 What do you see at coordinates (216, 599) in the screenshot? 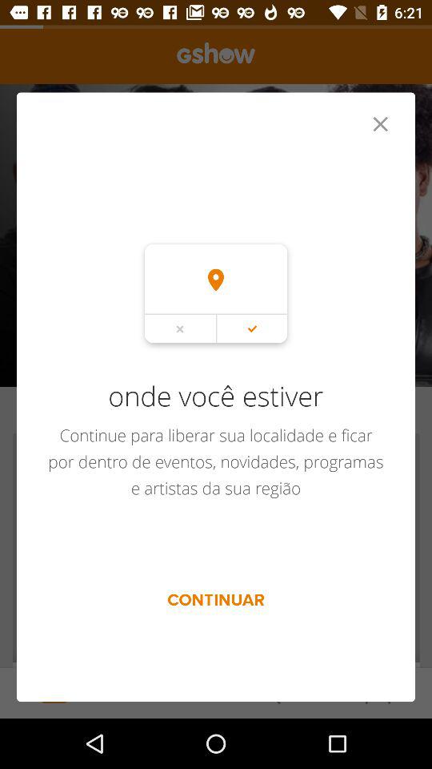
I see `flip until continuar item` at bounding box center [216, 599].